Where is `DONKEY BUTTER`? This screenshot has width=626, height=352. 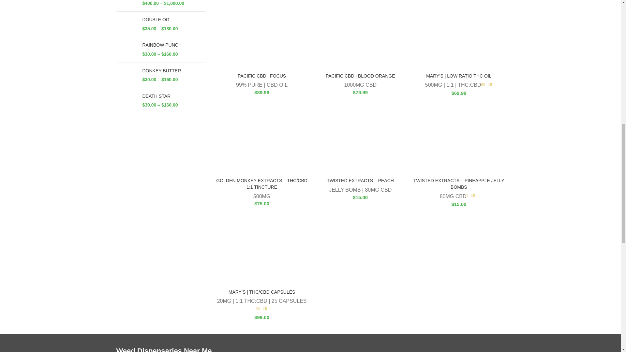 DONKEY BUTTER is located at coordinates (127, 75).